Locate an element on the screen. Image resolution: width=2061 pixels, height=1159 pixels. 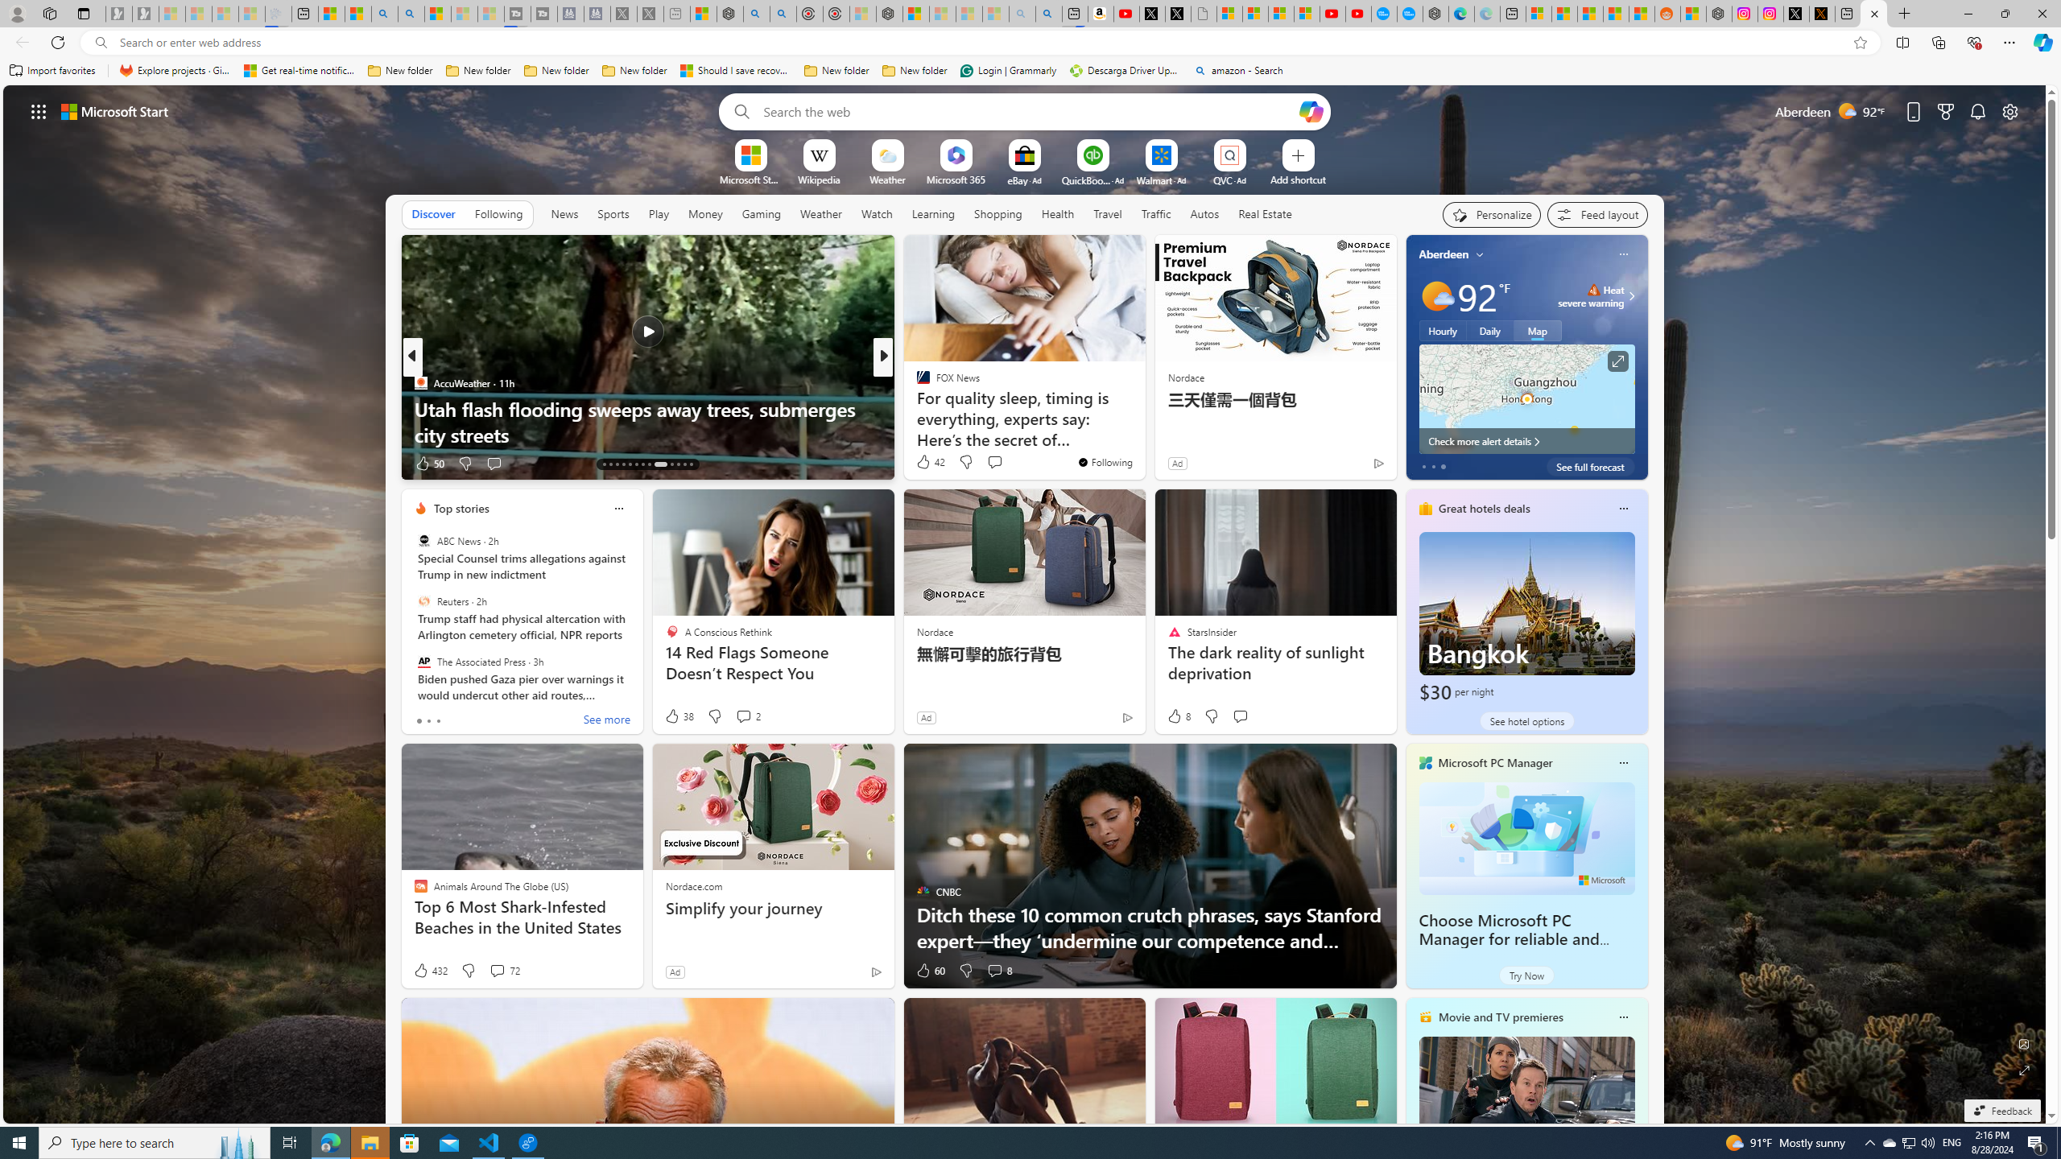
Autos is located at coordinates (1204, 214).